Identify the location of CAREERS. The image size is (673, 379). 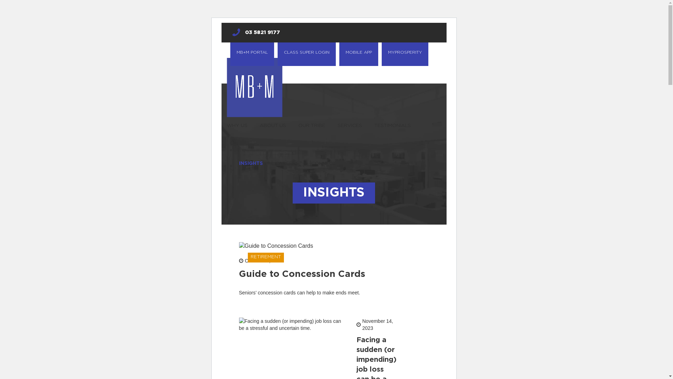
(287, 164).